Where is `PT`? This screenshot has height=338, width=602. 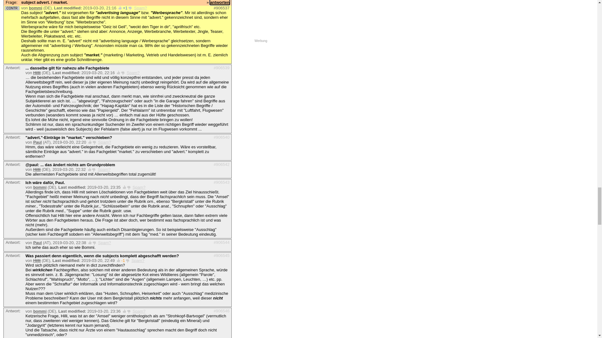
PT is located at coordinates (83, 4).